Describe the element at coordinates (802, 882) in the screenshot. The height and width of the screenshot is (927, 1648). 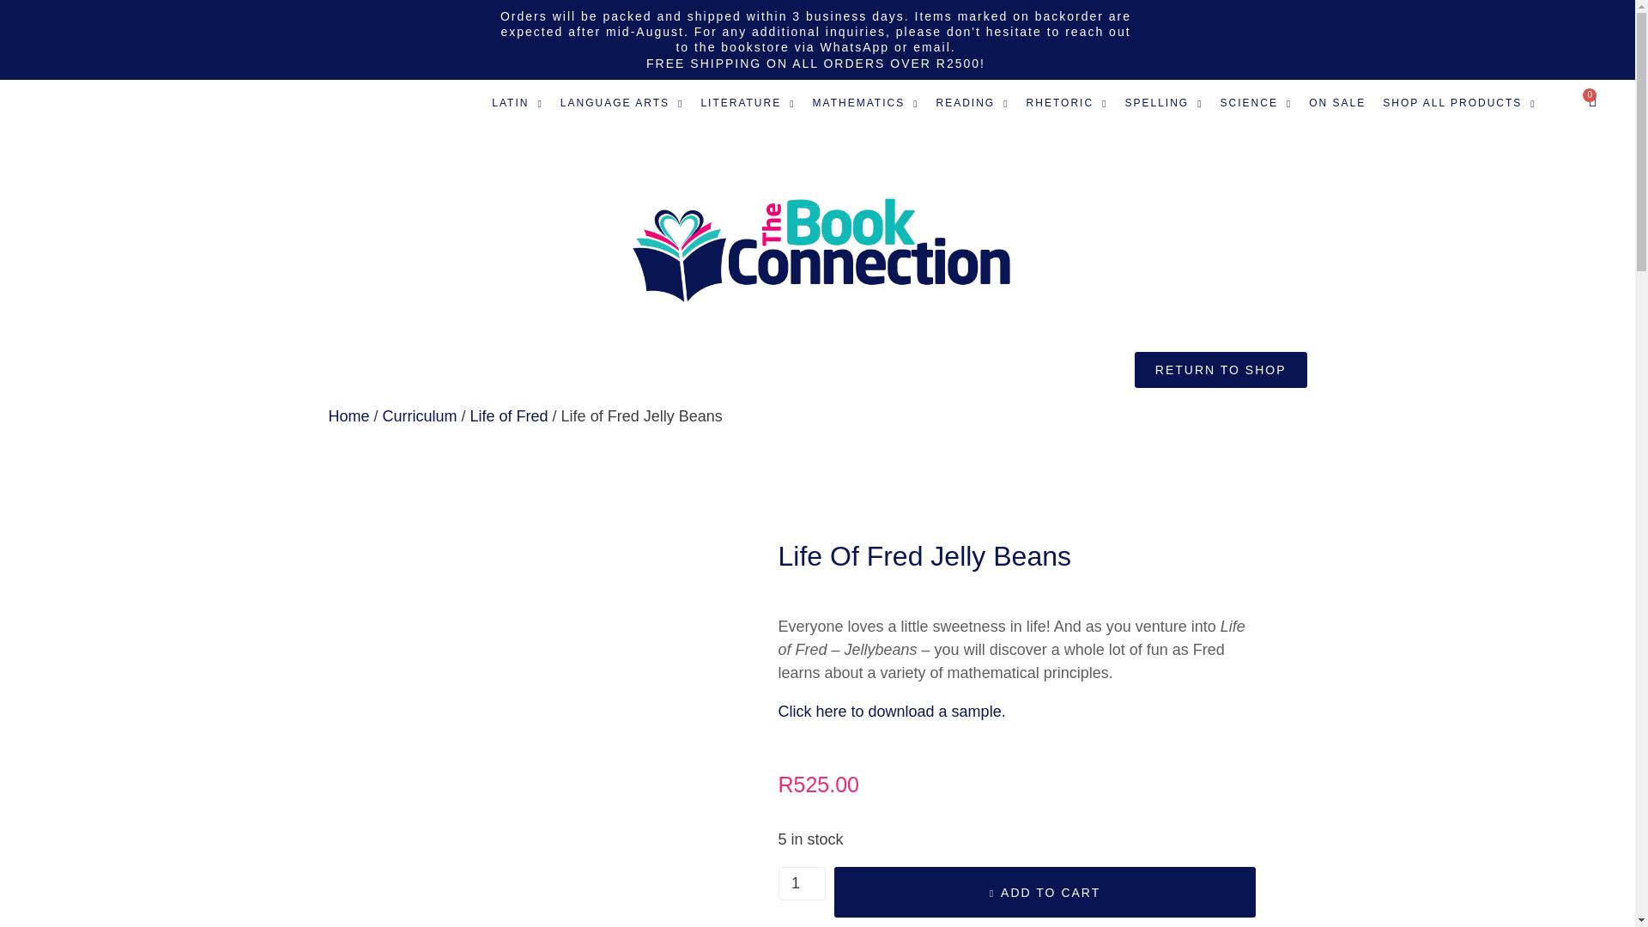
I see `1` at that location.